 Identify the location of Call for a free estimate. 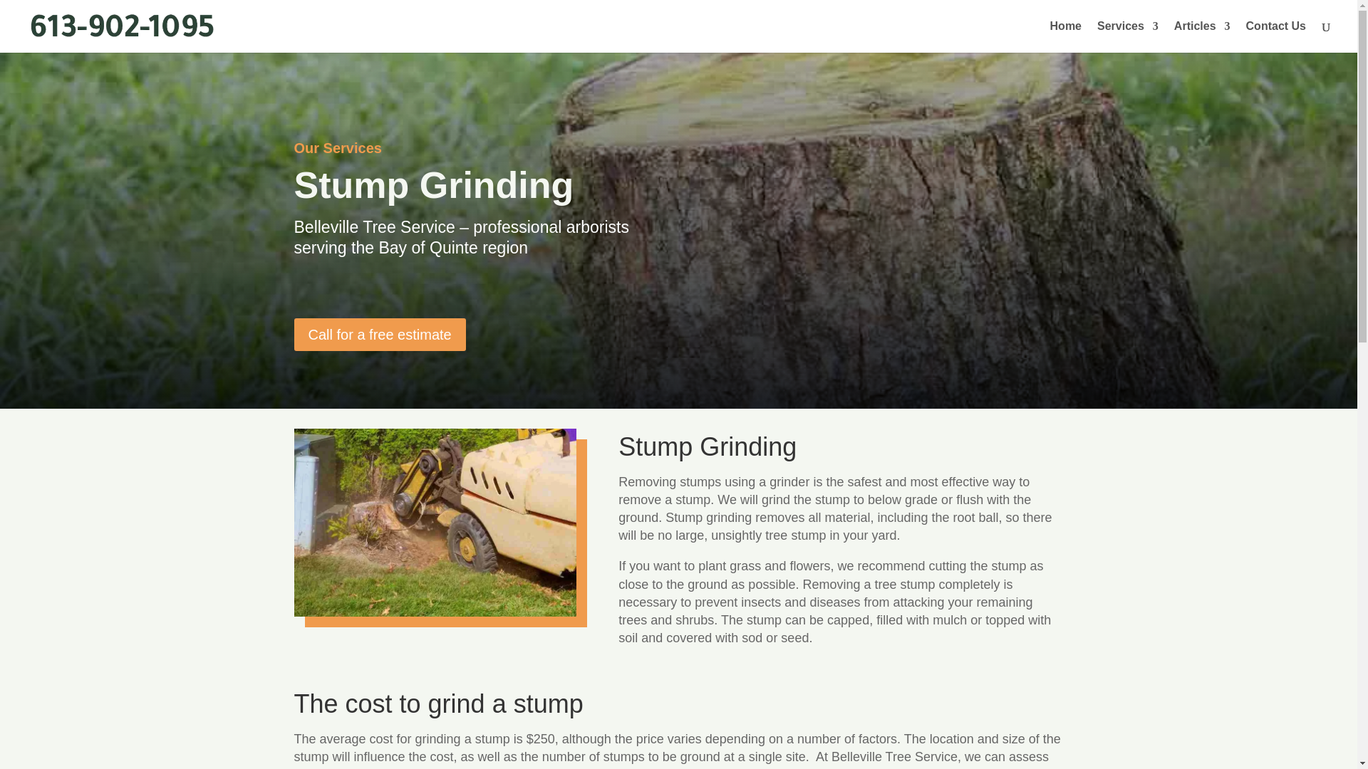
(379, 335).